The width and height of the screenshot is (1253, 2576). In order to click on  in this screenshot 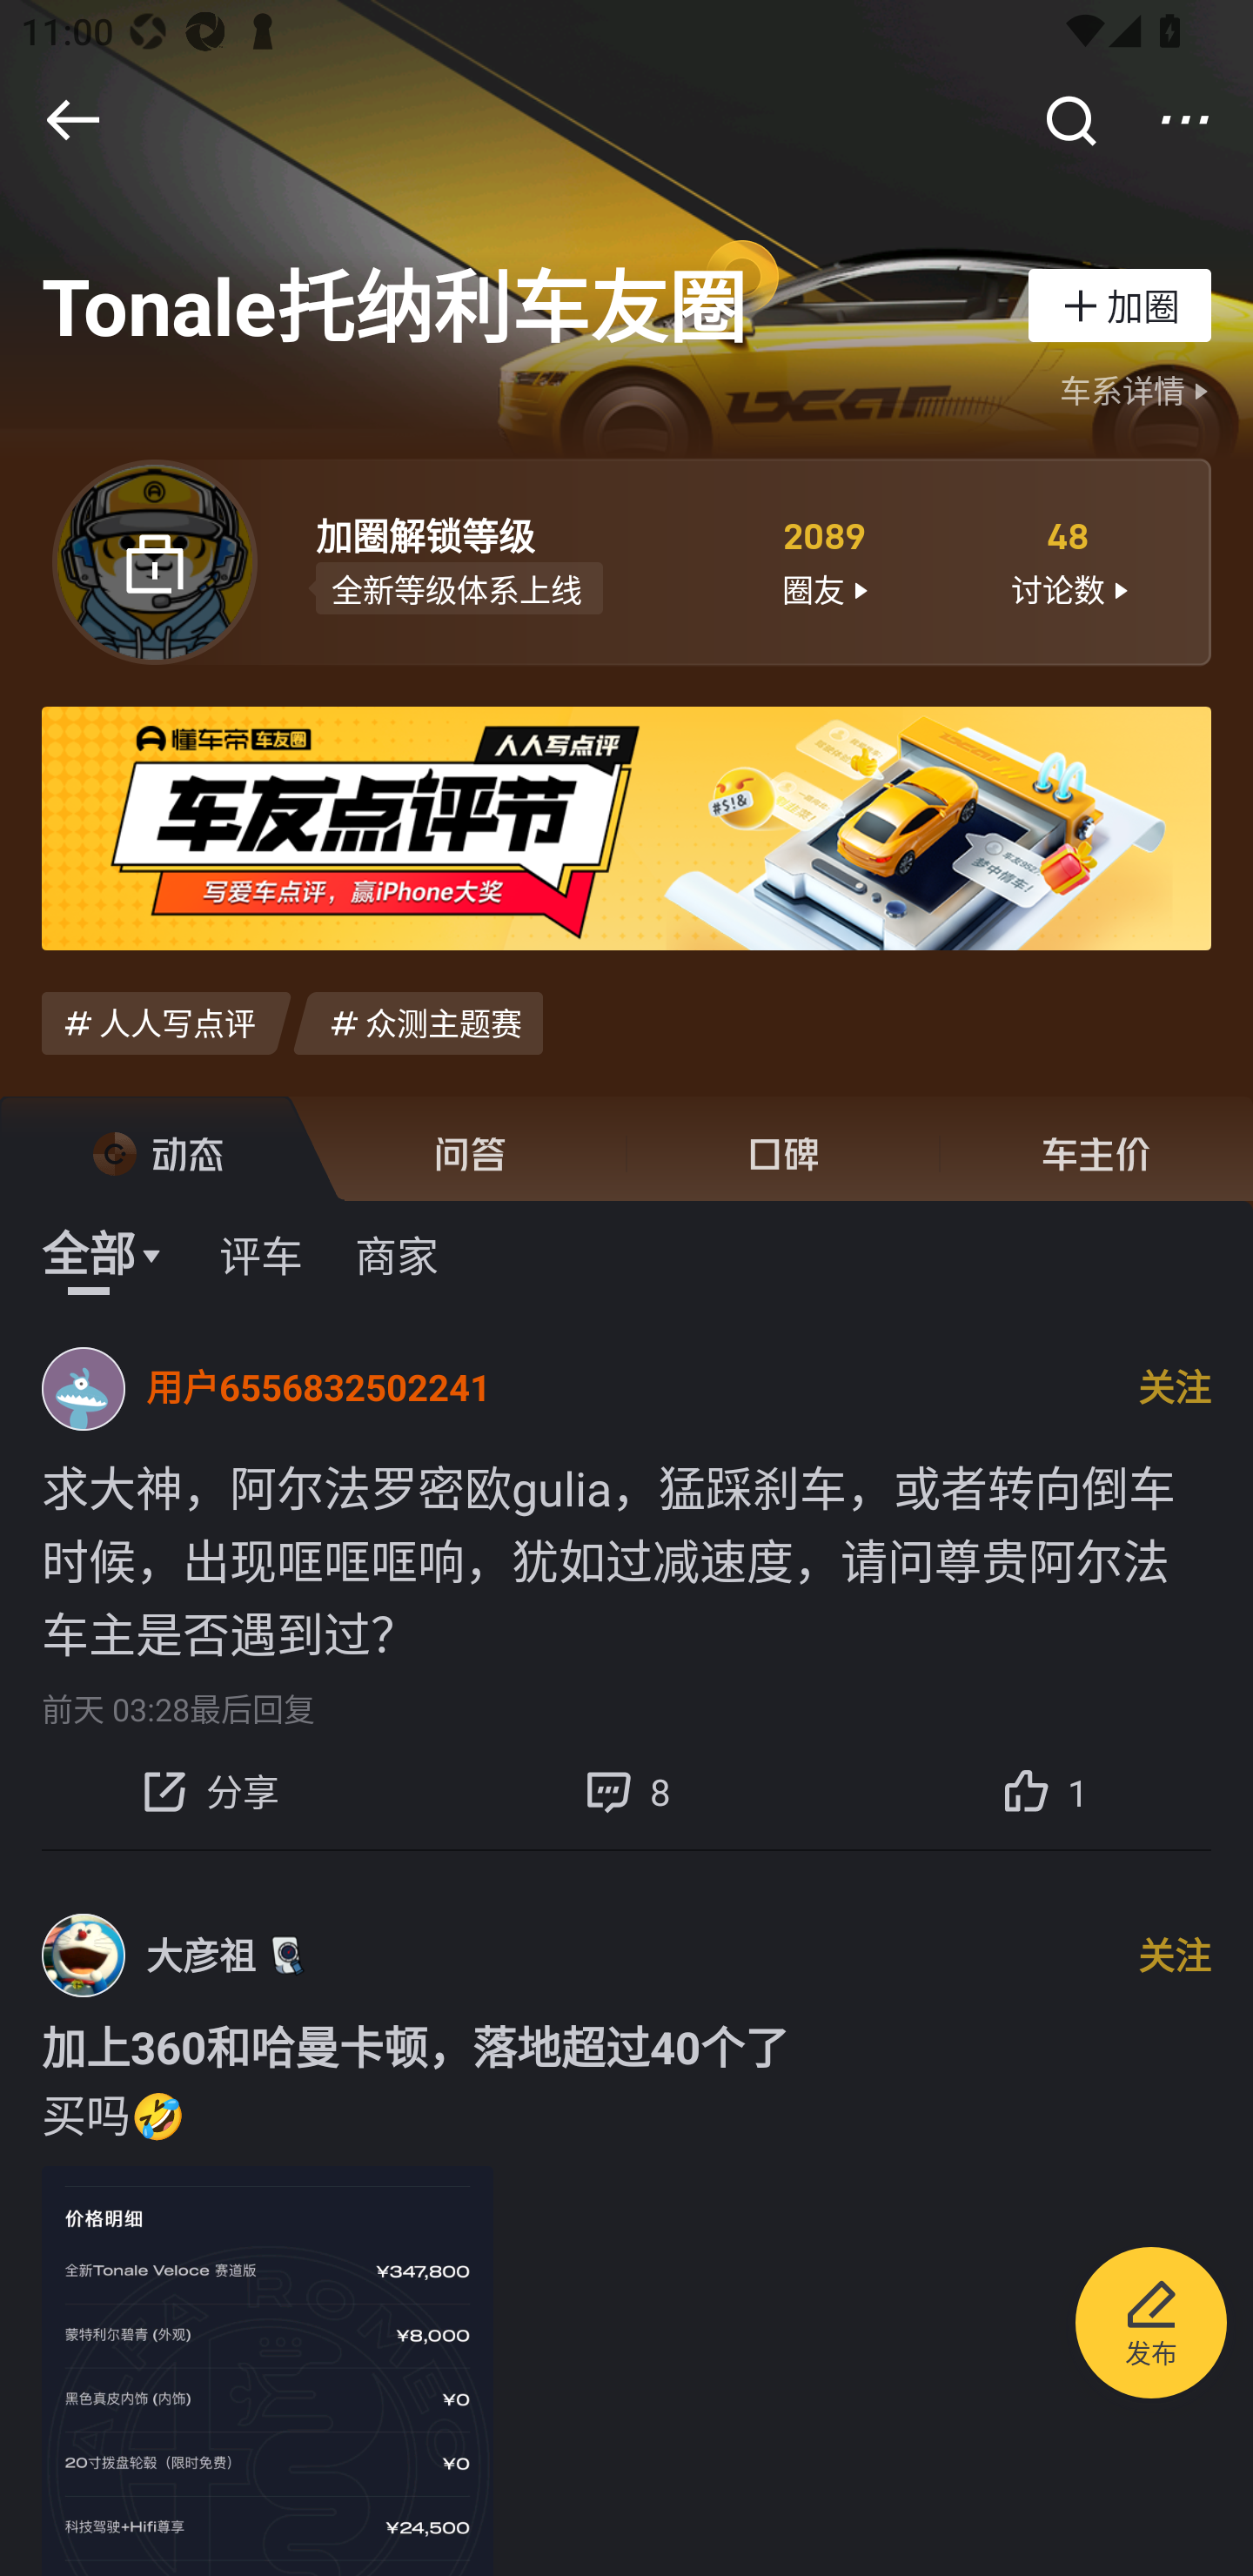, I will do `click(1069, 119)`.